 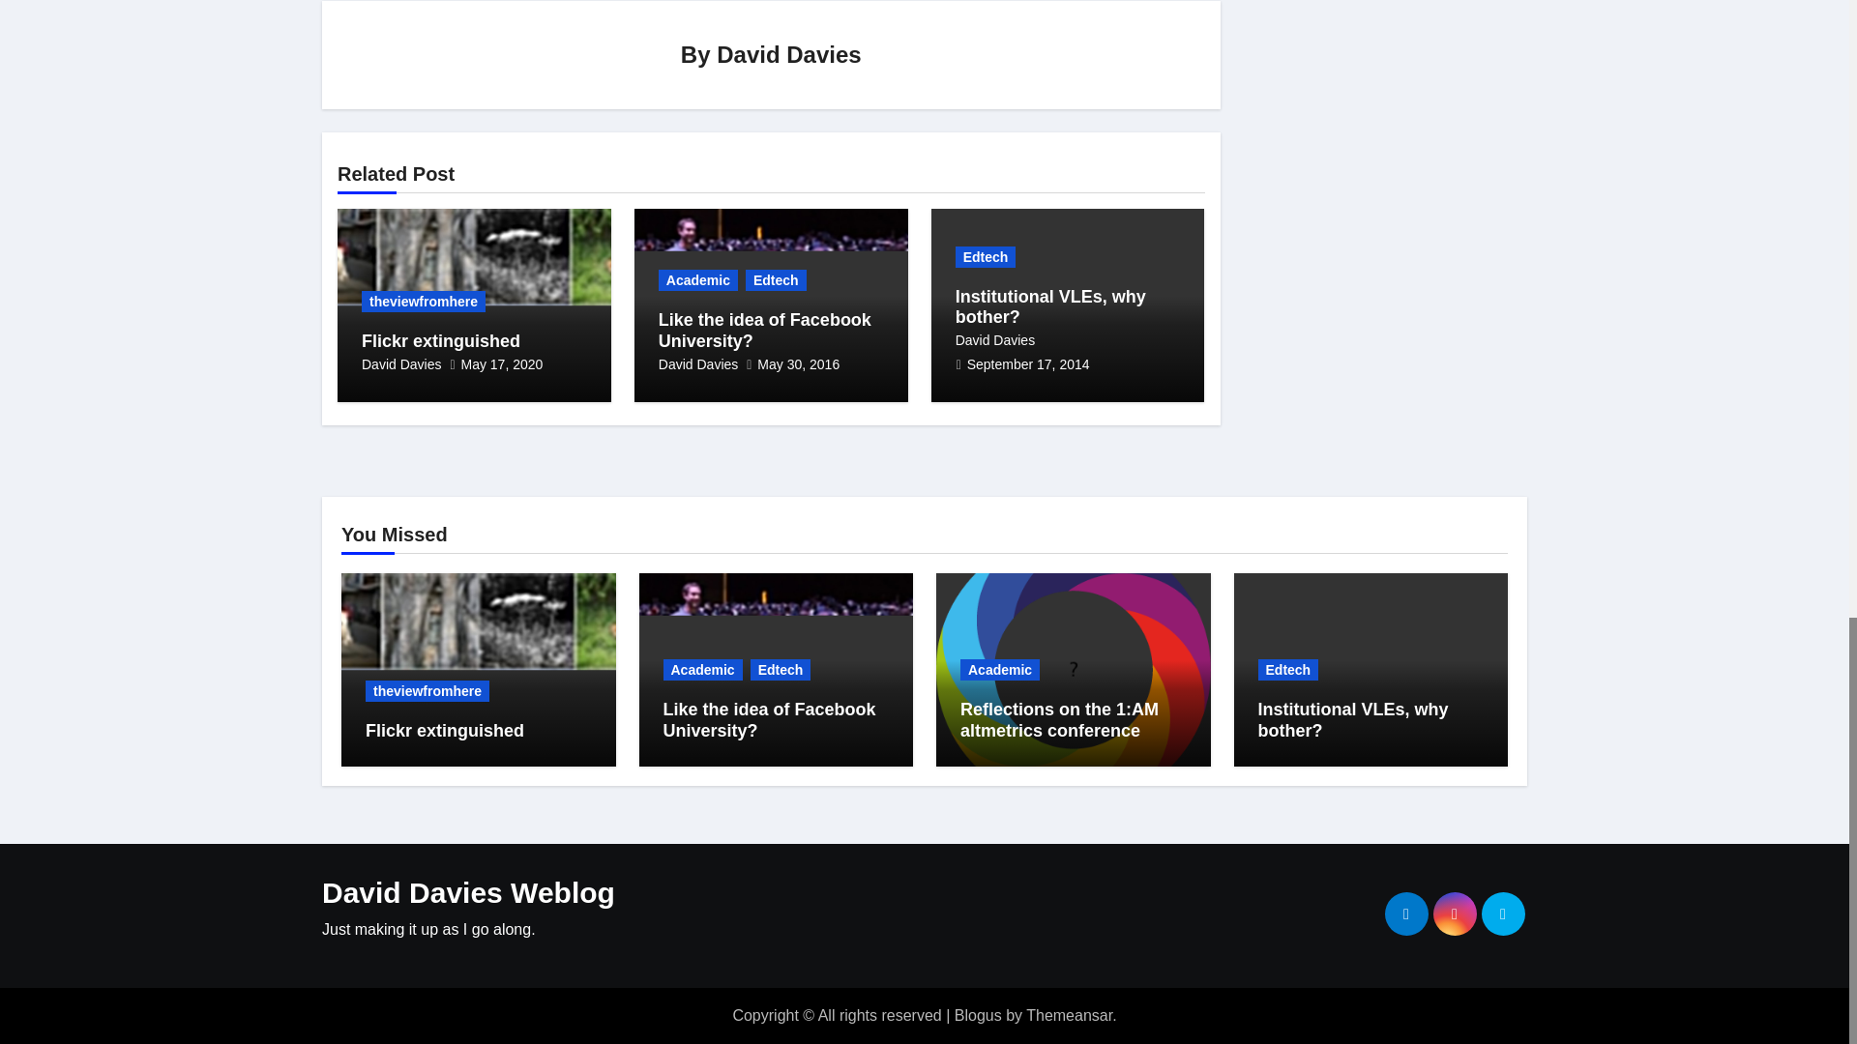 I want to click on theviewfromhere, so click(x=424, y=302).